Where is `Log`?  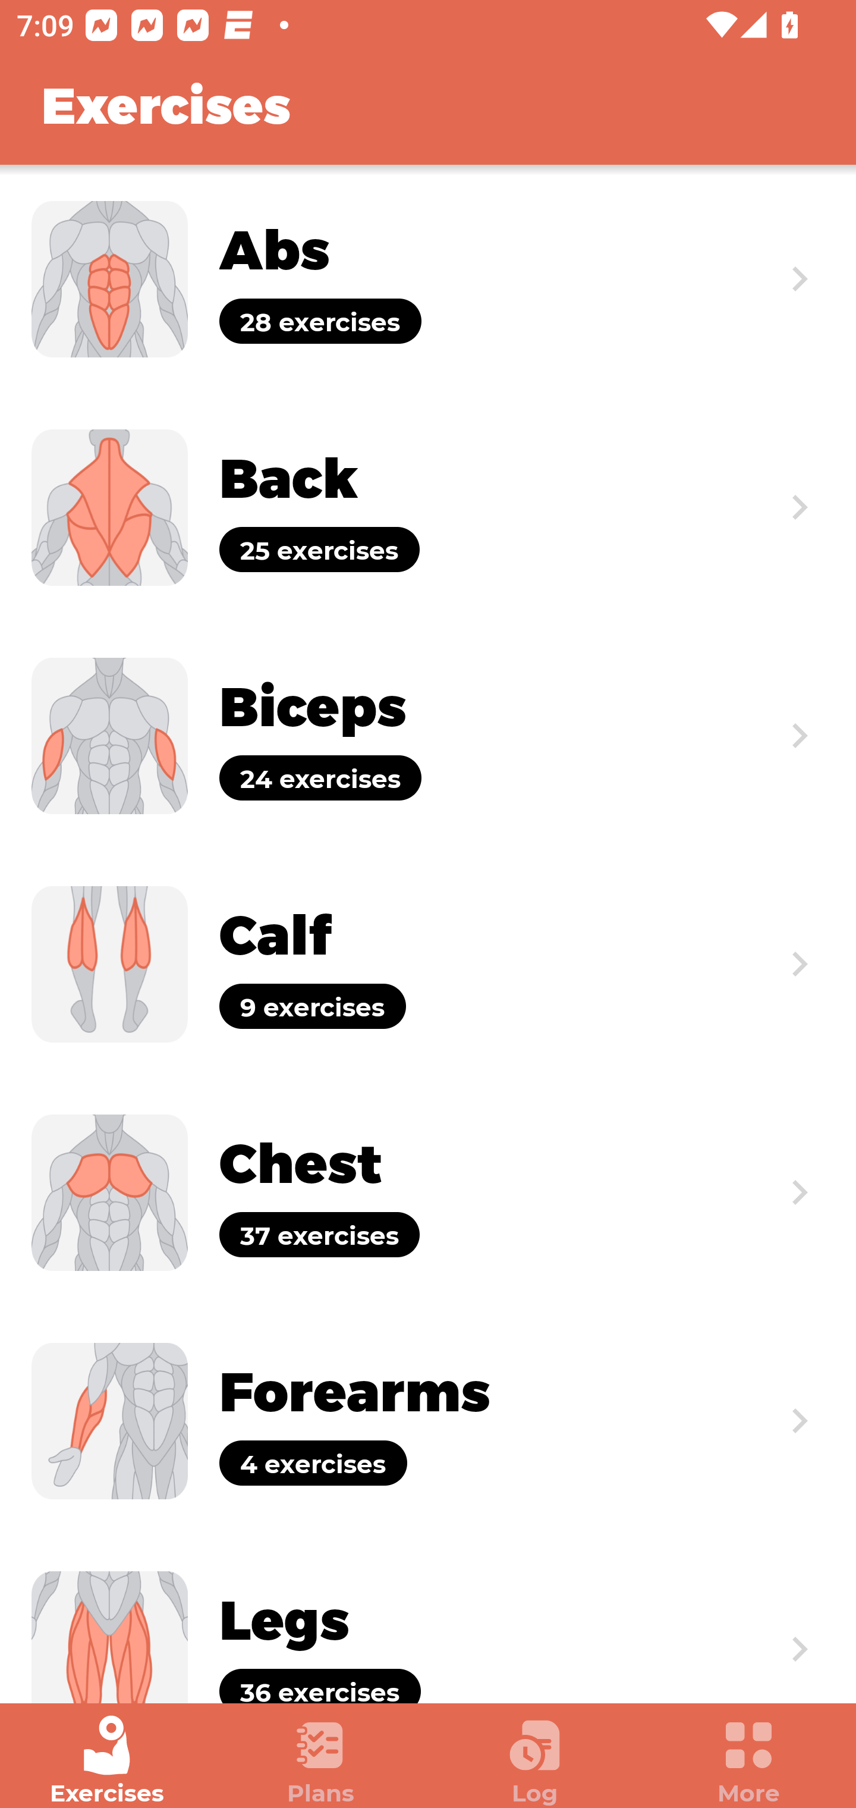 Log is located at coordinates (535, 1760).